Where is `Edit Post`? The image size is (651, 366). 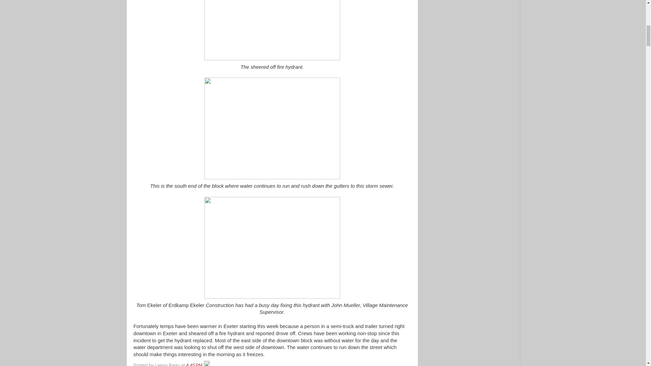 Edit Post is located at coordinates (206, 364).